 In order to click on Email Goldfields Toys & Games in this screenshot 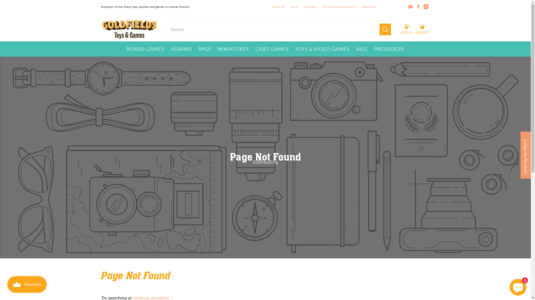, I will do `click(410, 7)`.